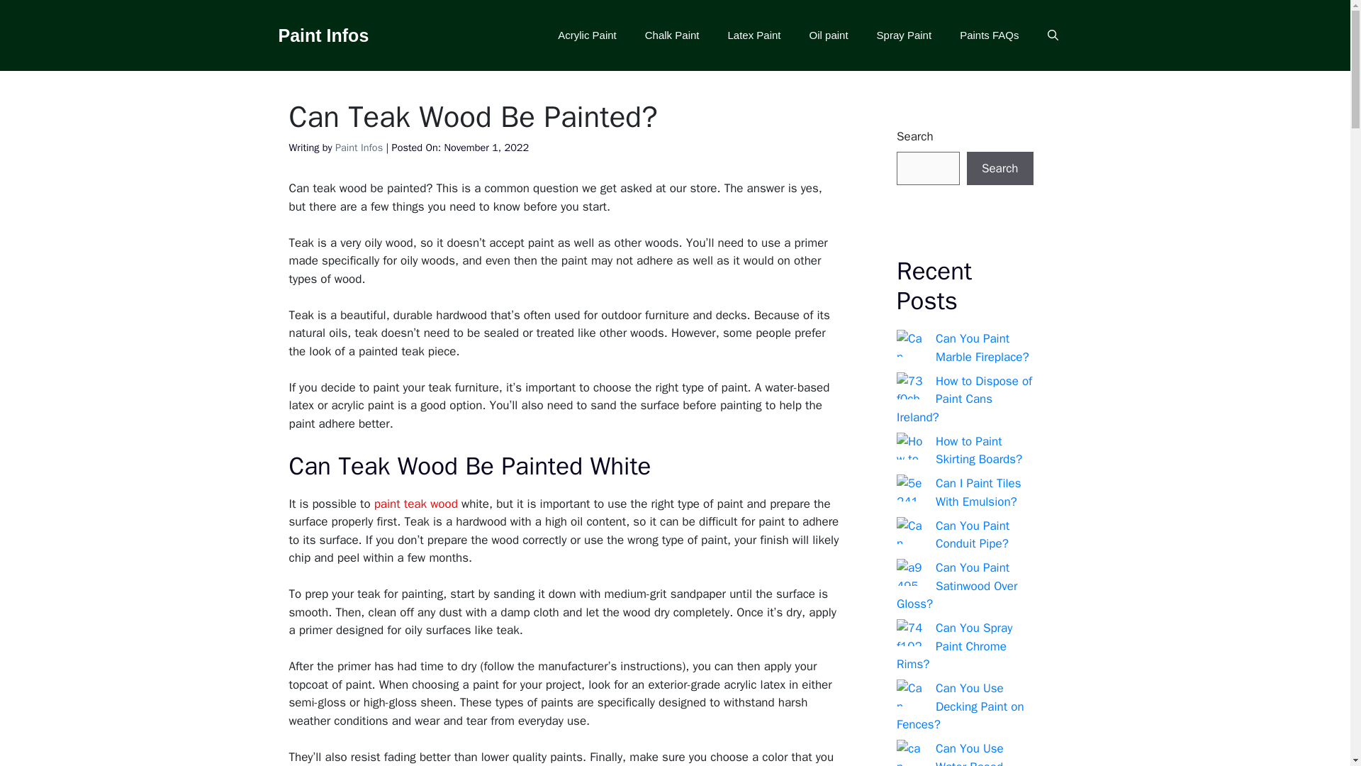 Image resolution: width=1361 pixels, height=766 pixels. What do you see at coordinates (829, 35) in the screenshot?
I see `Oil paint` at bounding box center [829, 35].